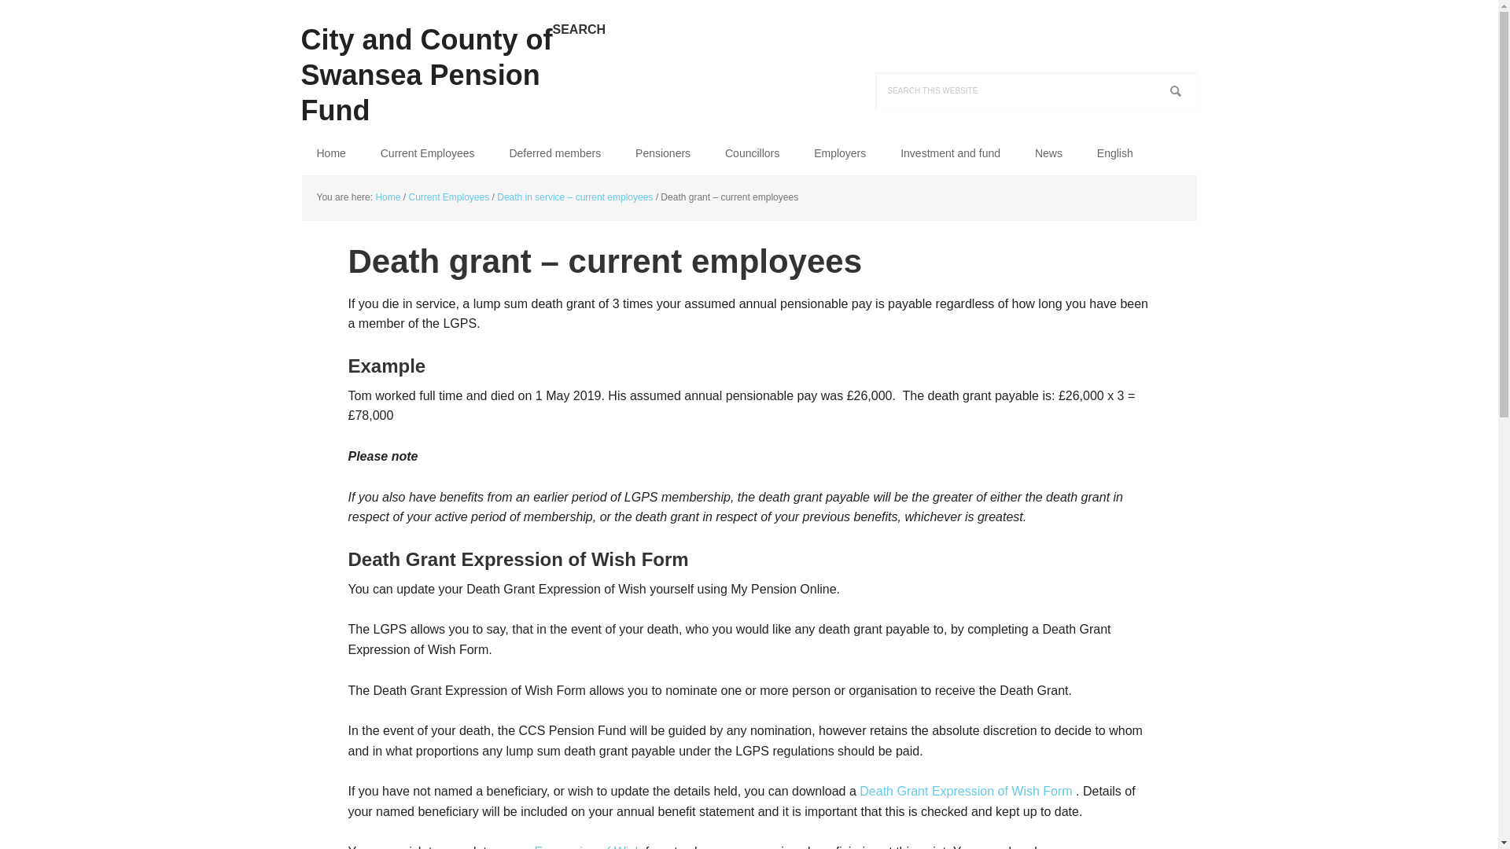  I want to click on English, so click(1115, 153).